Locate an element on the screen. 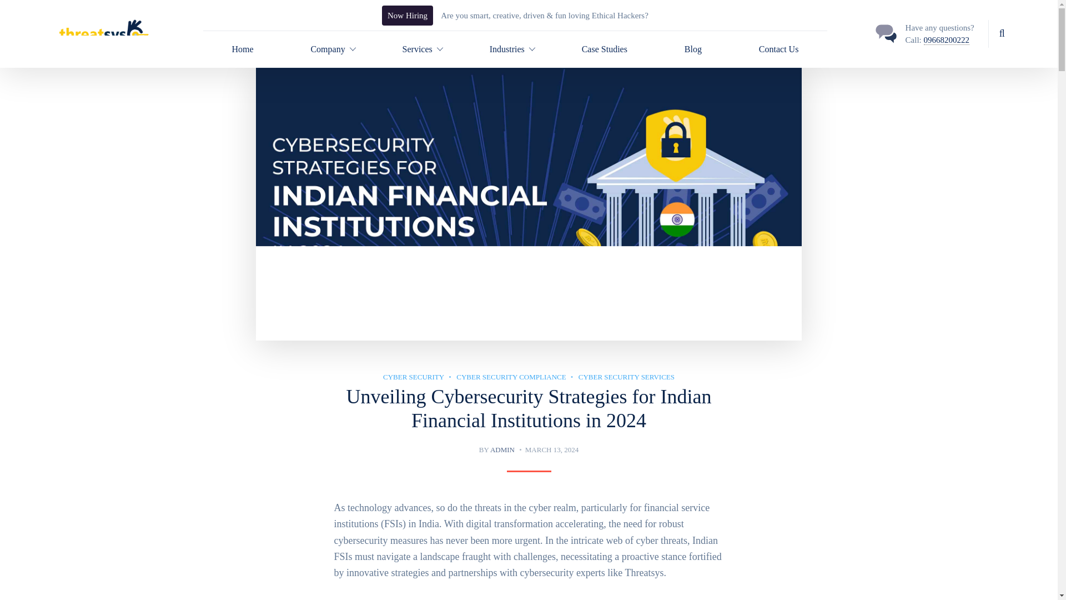 This screenshot has height=600, width=1066. Company is located at coordinates (327, 49).